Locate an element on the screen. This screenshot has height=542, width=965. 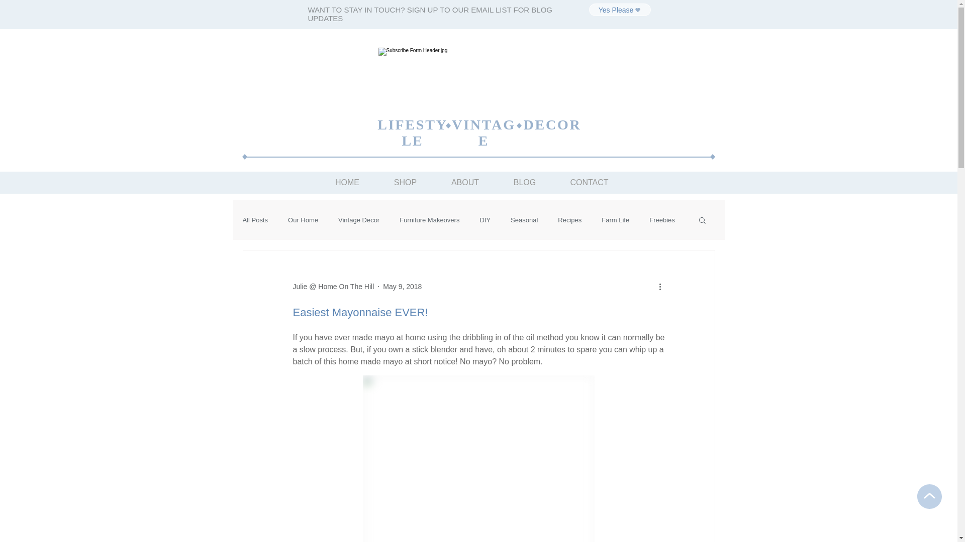
Freebies is located at coordinates (662, 220).